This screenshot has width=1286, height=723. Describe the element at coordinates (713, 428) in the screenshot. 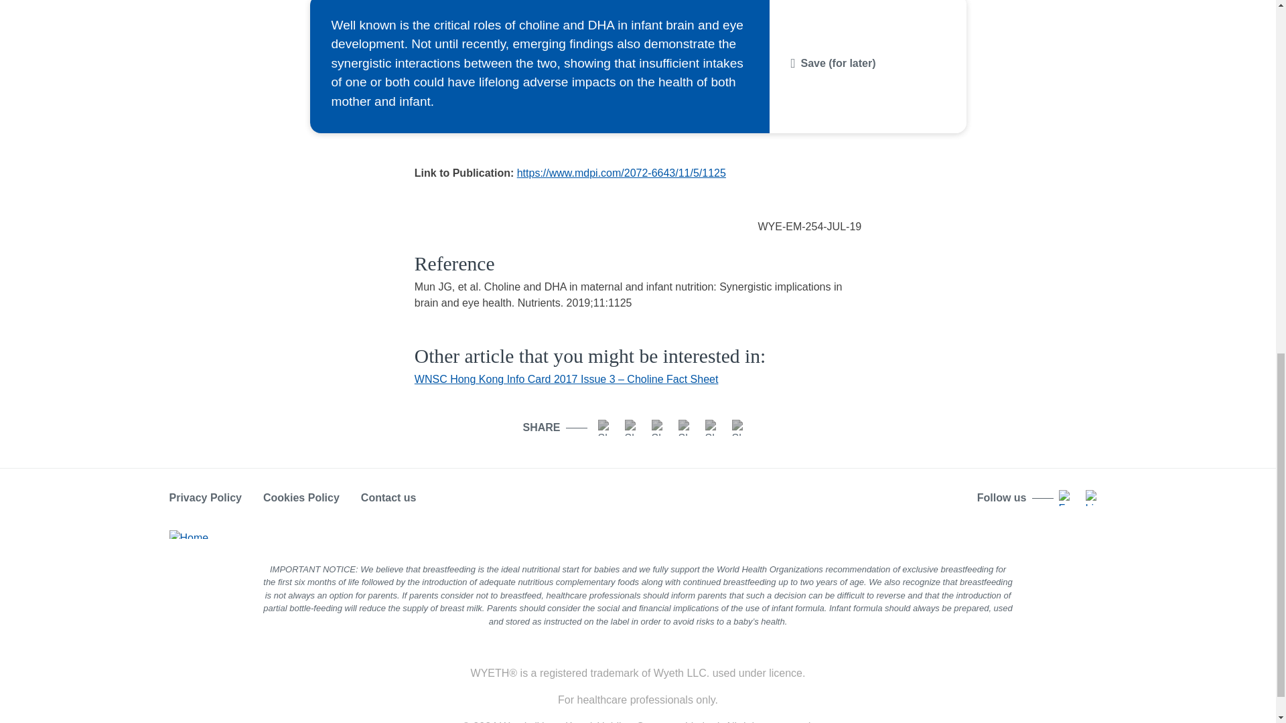

I see `Tumblr` at that location.